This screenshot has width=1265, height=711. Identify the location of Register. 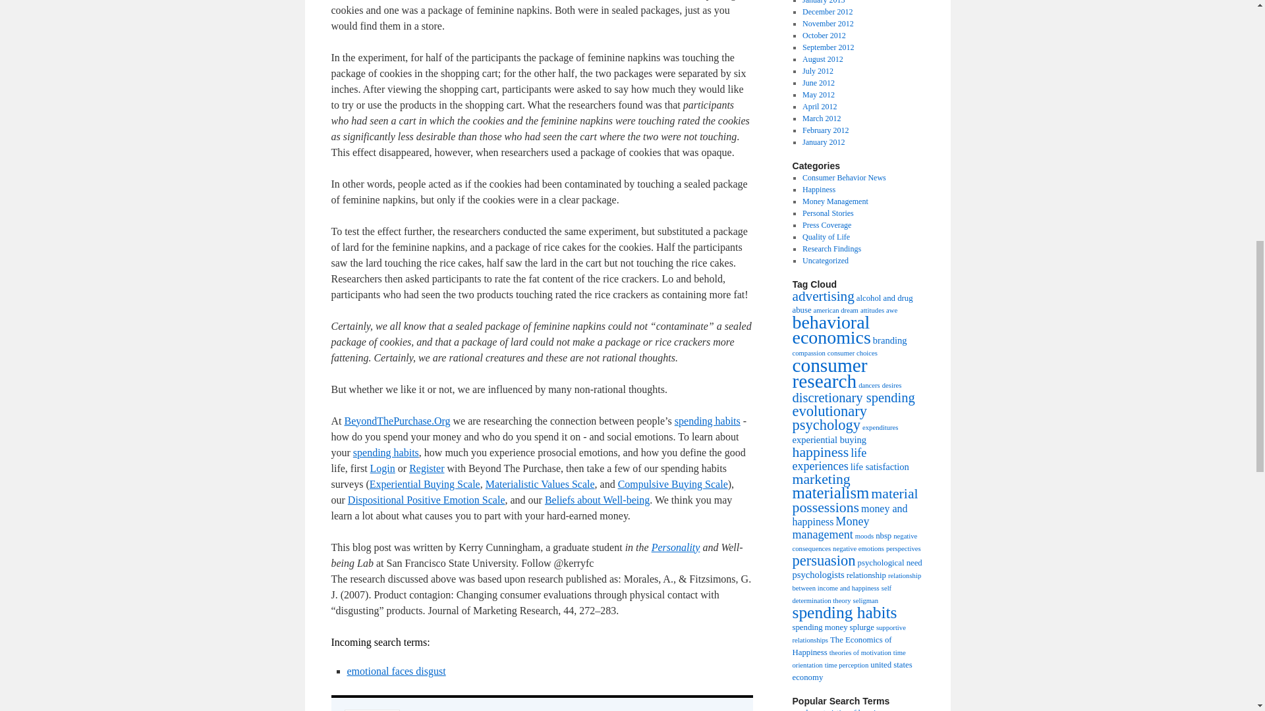
(426, 469).